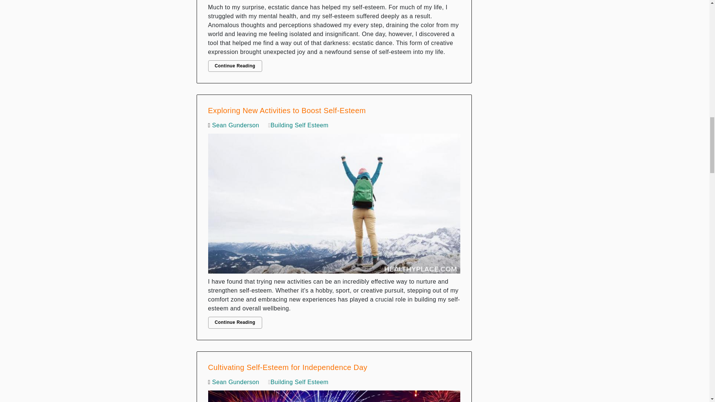  Describe the element at coordinates (334, 394) in the screenshot. I see `Cultivating Self-Esteem for Independence Day` at that location.